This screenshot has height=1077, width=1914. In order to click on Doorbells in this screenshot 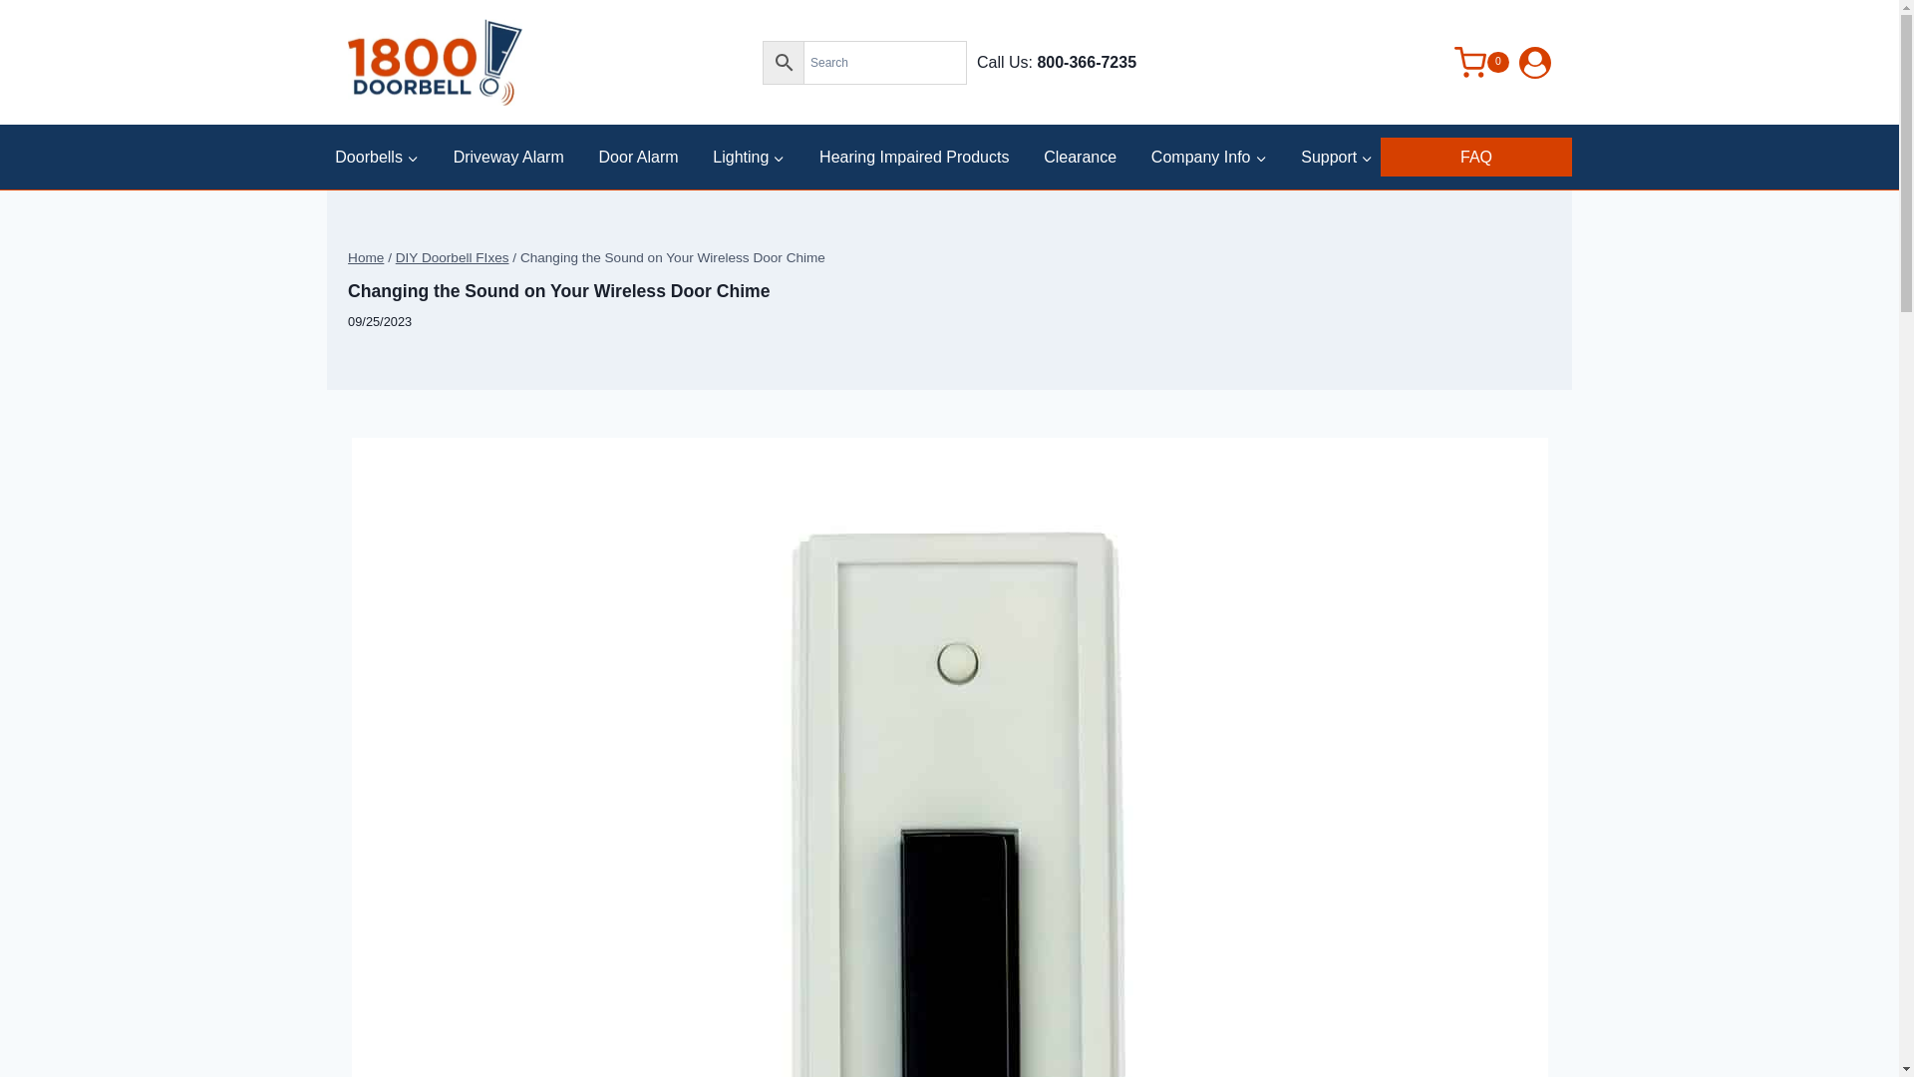, I will do `click(377, 156)`.